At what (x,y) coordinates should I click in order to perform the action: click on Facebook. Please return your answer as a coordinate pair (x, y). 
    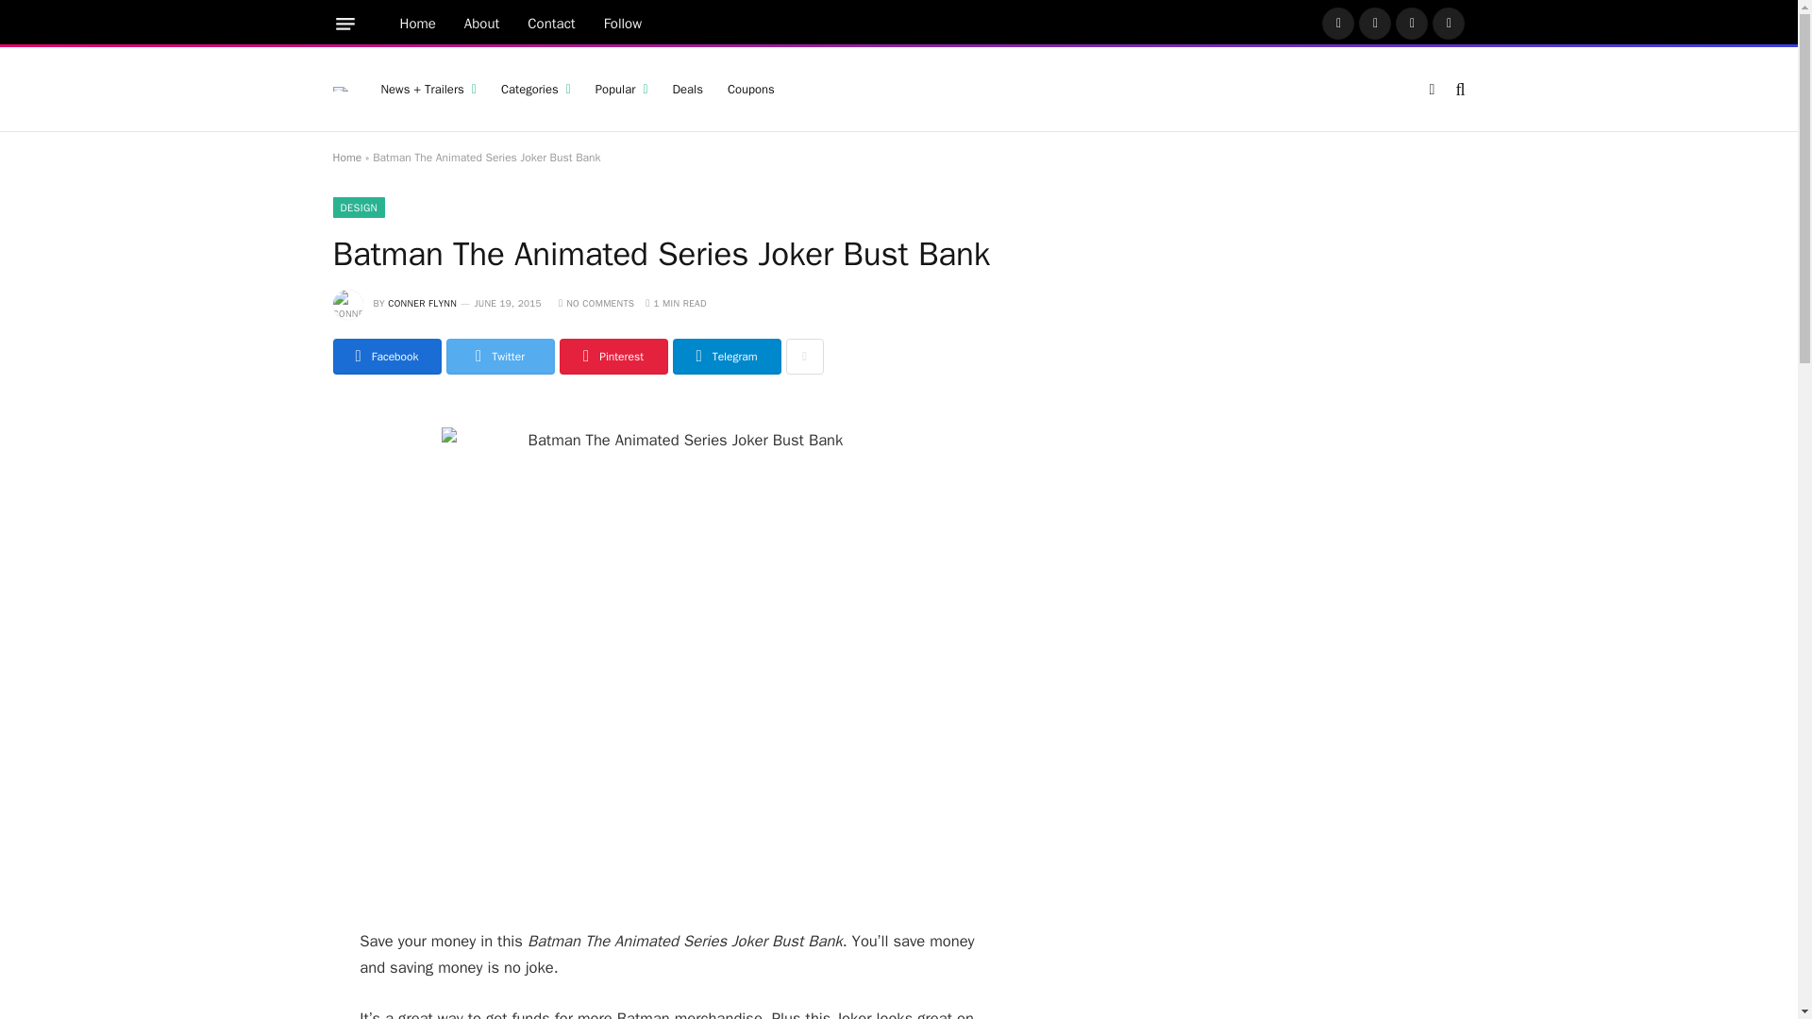
    Looking at the image, I should click on (1338, 23).